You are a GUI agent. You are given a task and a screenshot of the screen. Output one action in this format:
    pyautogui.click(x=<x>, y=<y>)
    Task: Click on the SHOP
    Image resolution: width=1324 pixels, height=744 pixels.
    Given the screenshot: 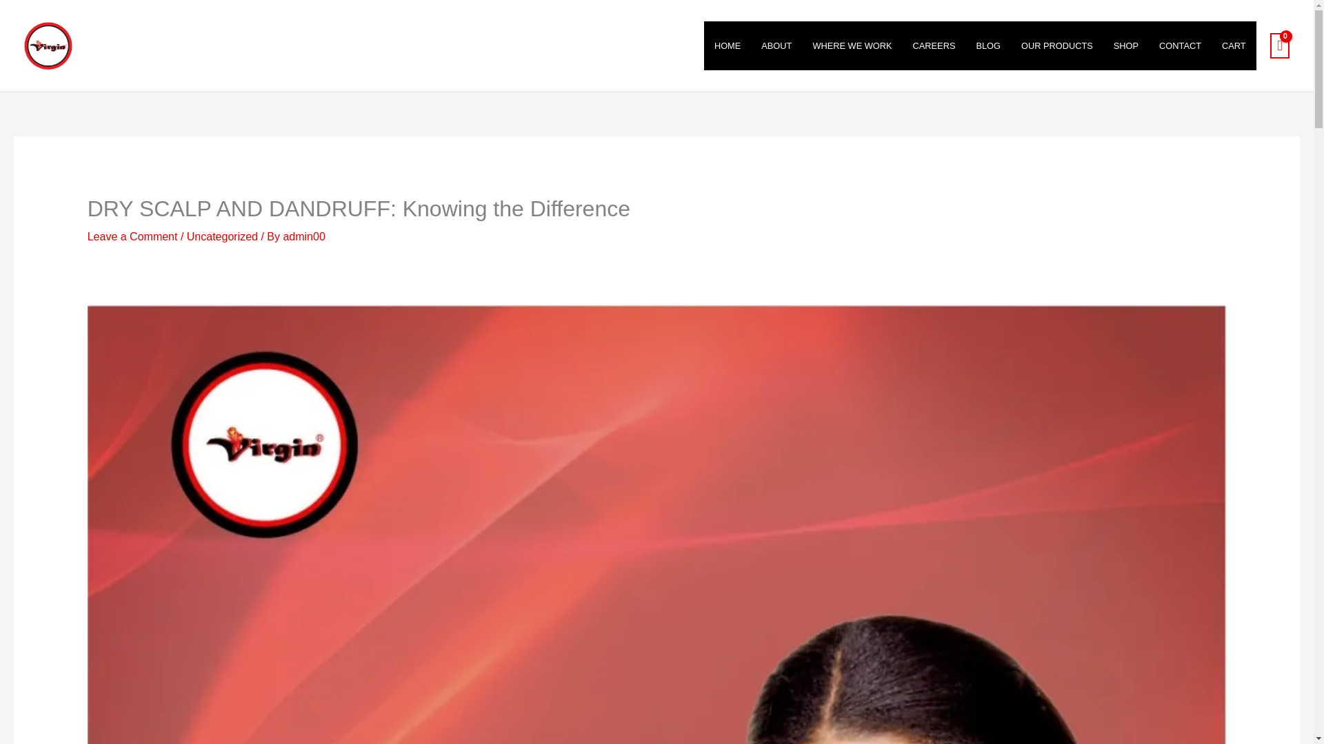 What is the action you would take?
    pyautogui.click(x=1125, y=45)
    